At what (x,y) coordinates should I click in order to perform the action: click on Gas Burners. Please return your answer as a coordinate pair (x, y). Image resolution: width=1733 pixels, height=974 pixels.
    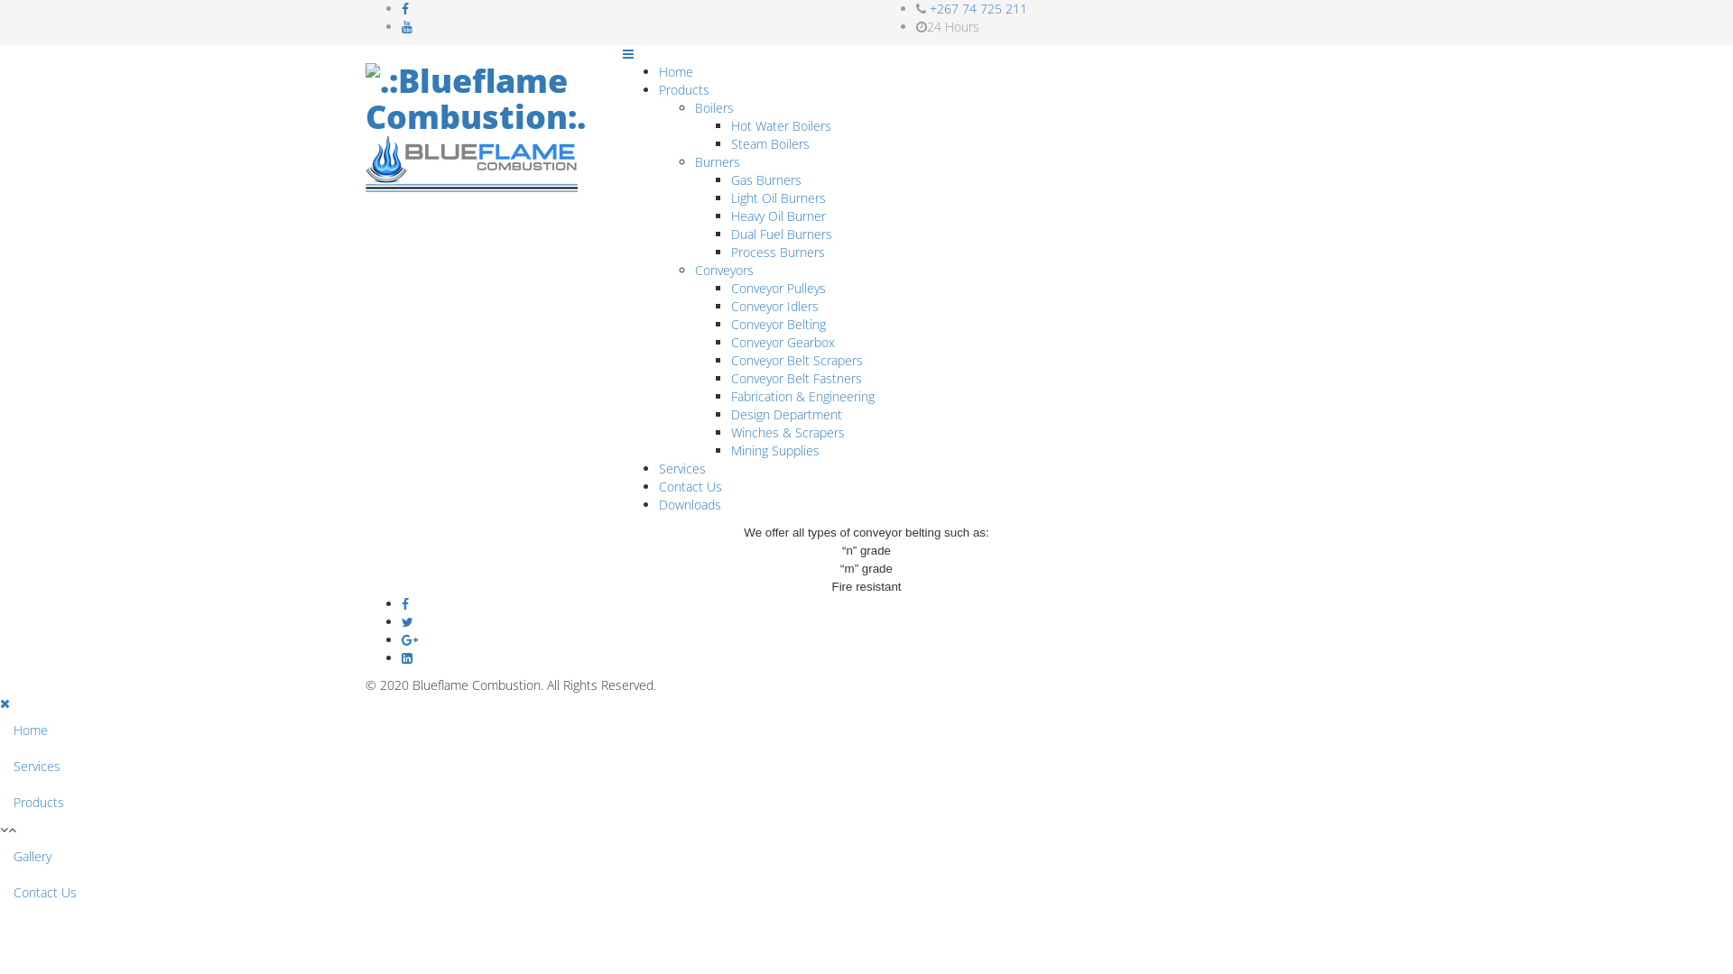
    Looking at the image, I should click on (766, 180).